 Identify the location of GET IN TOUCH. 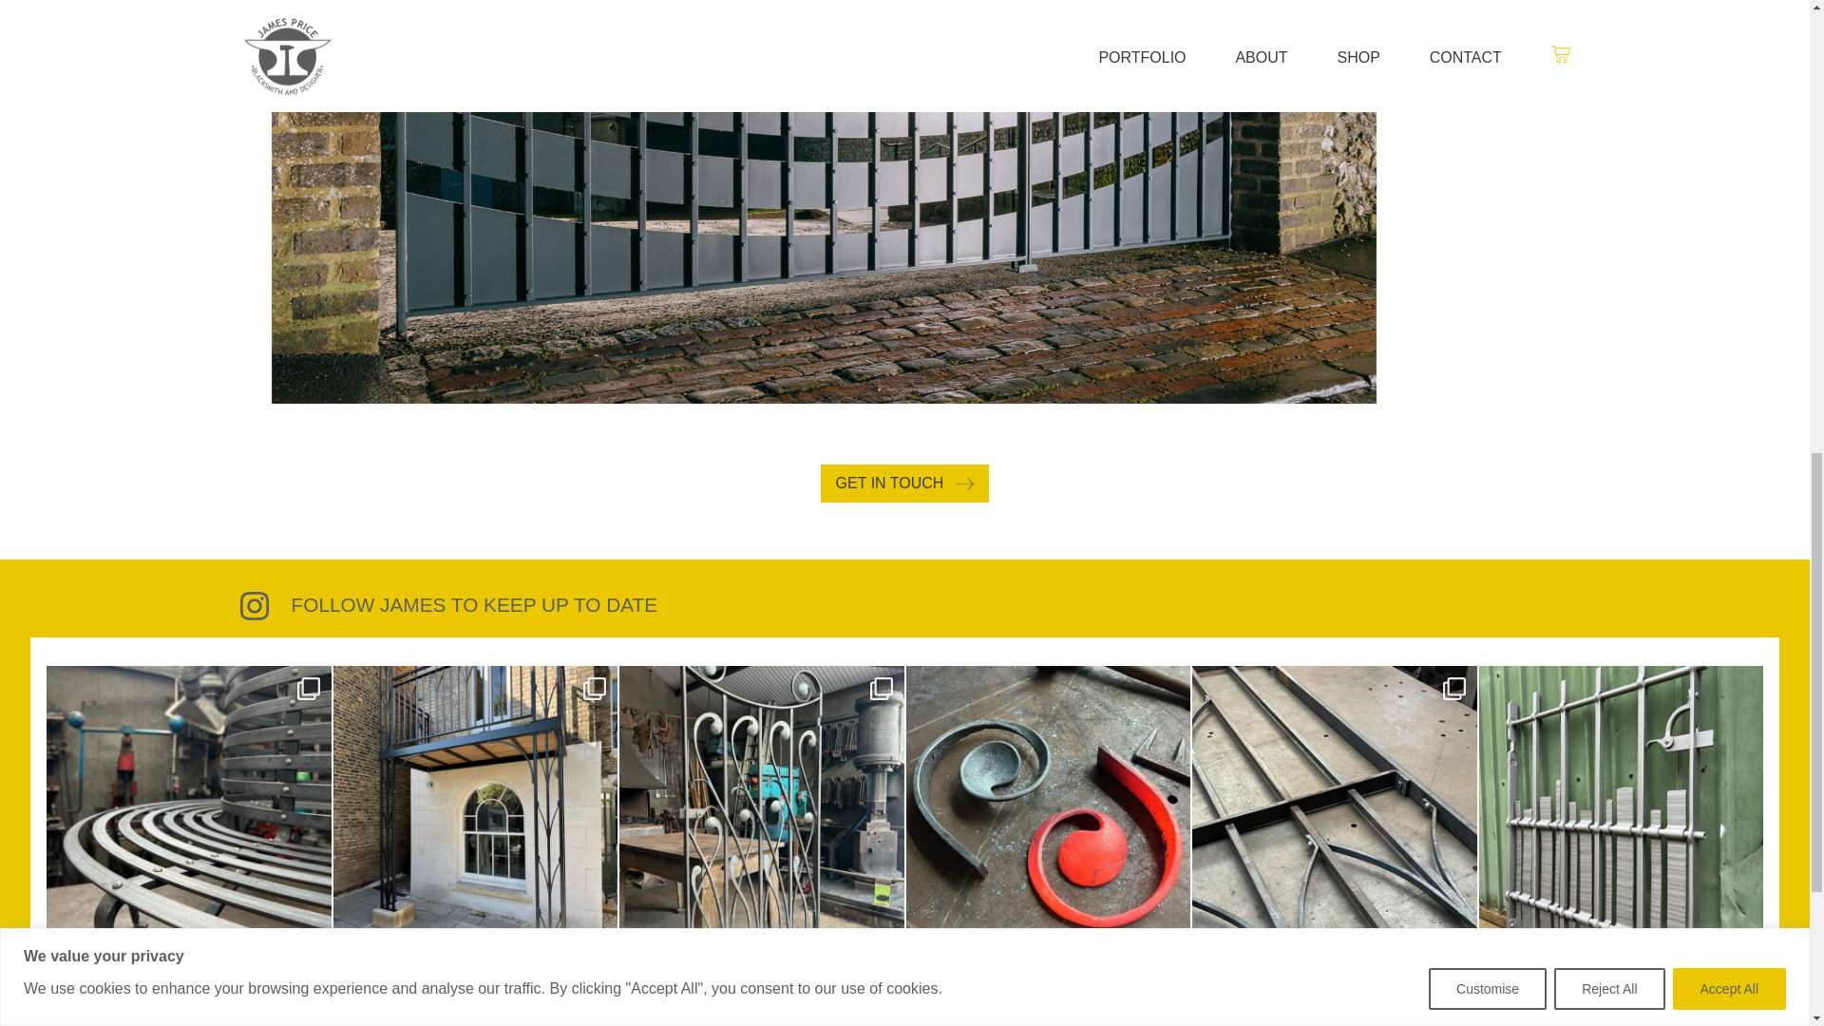
(905, 484).